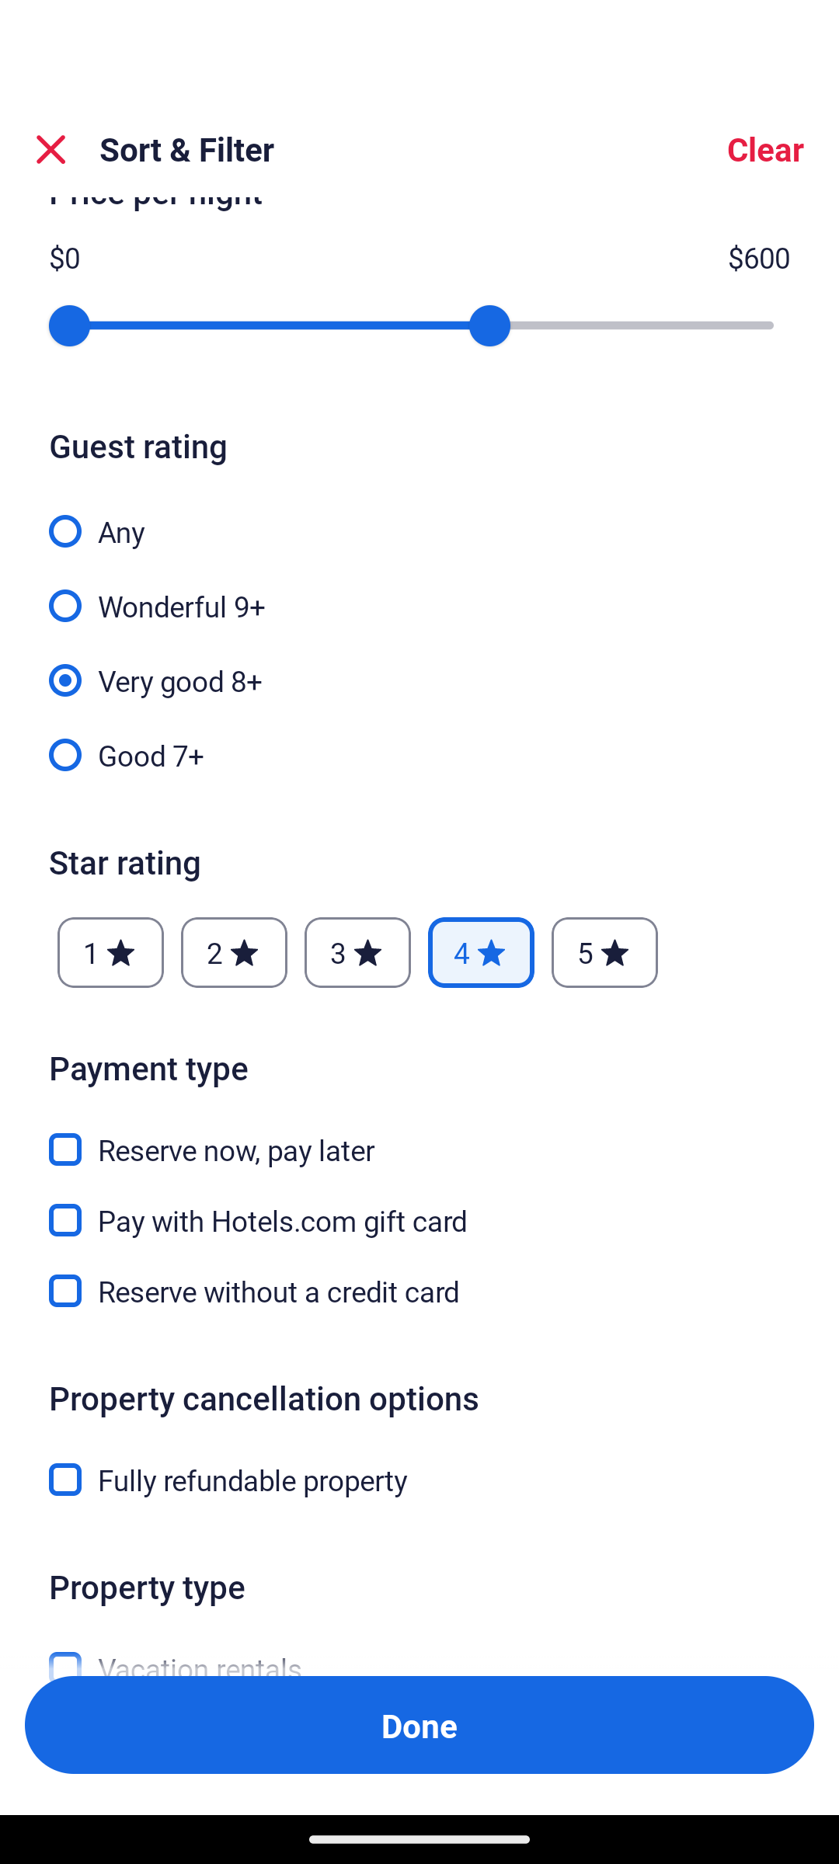 This screenshot has width=839, height=1864. I want to click on Apply and close Sort and Filter Done, so click(419, 1724).